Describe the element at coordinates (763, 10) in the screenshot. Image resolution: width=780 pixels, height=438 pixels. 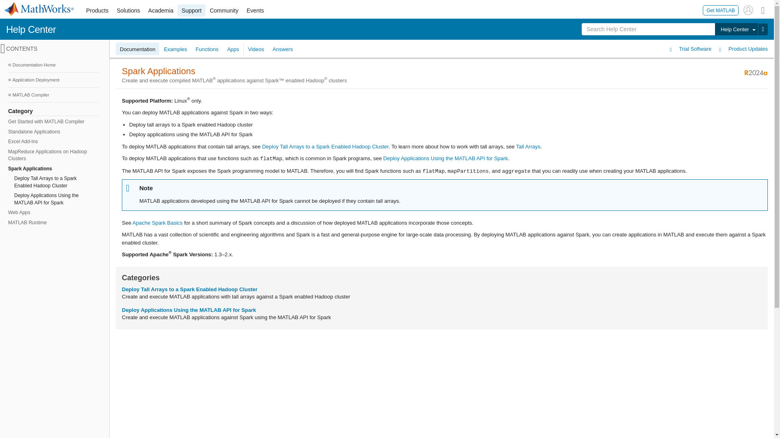
I see `Matrix Menu` at that location.